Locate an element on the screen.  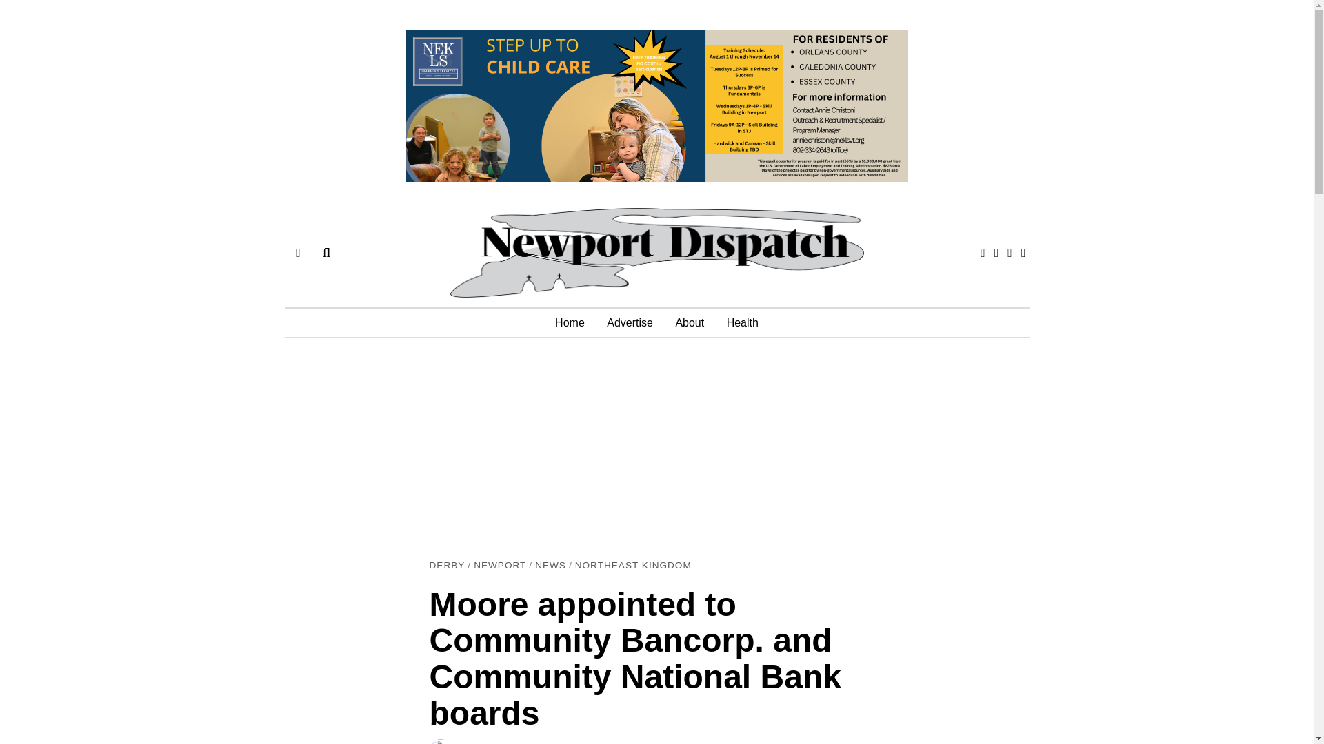
NEWPORT is located at coordinates (499, 566).